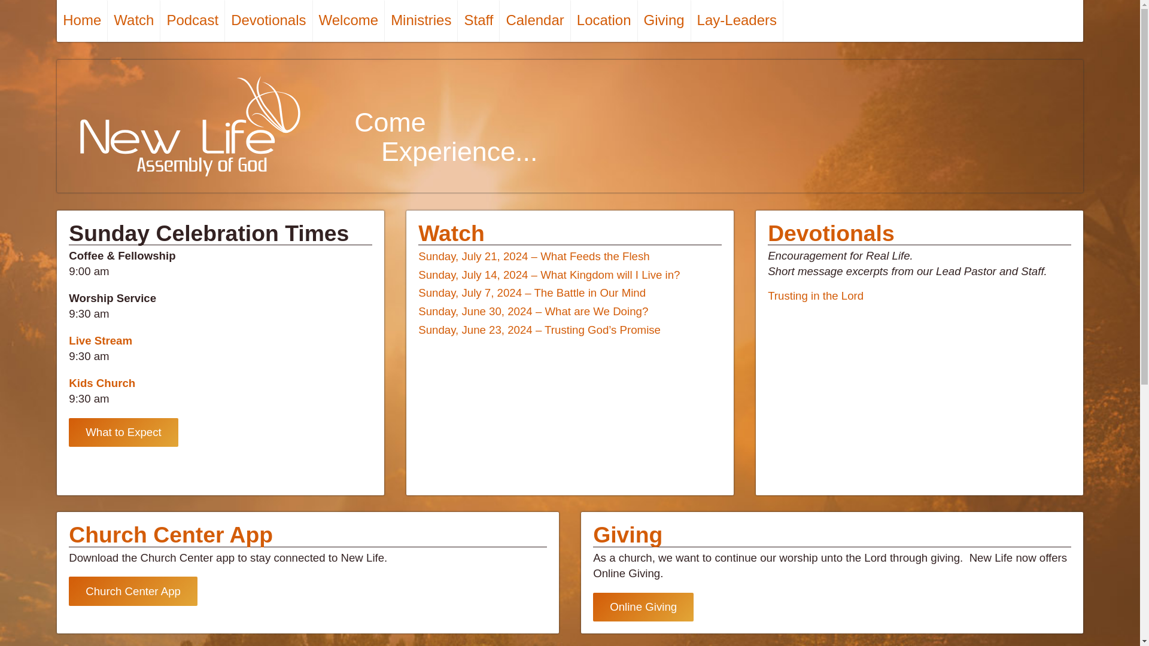  I want to click on Church Center App, so click(133, 591).